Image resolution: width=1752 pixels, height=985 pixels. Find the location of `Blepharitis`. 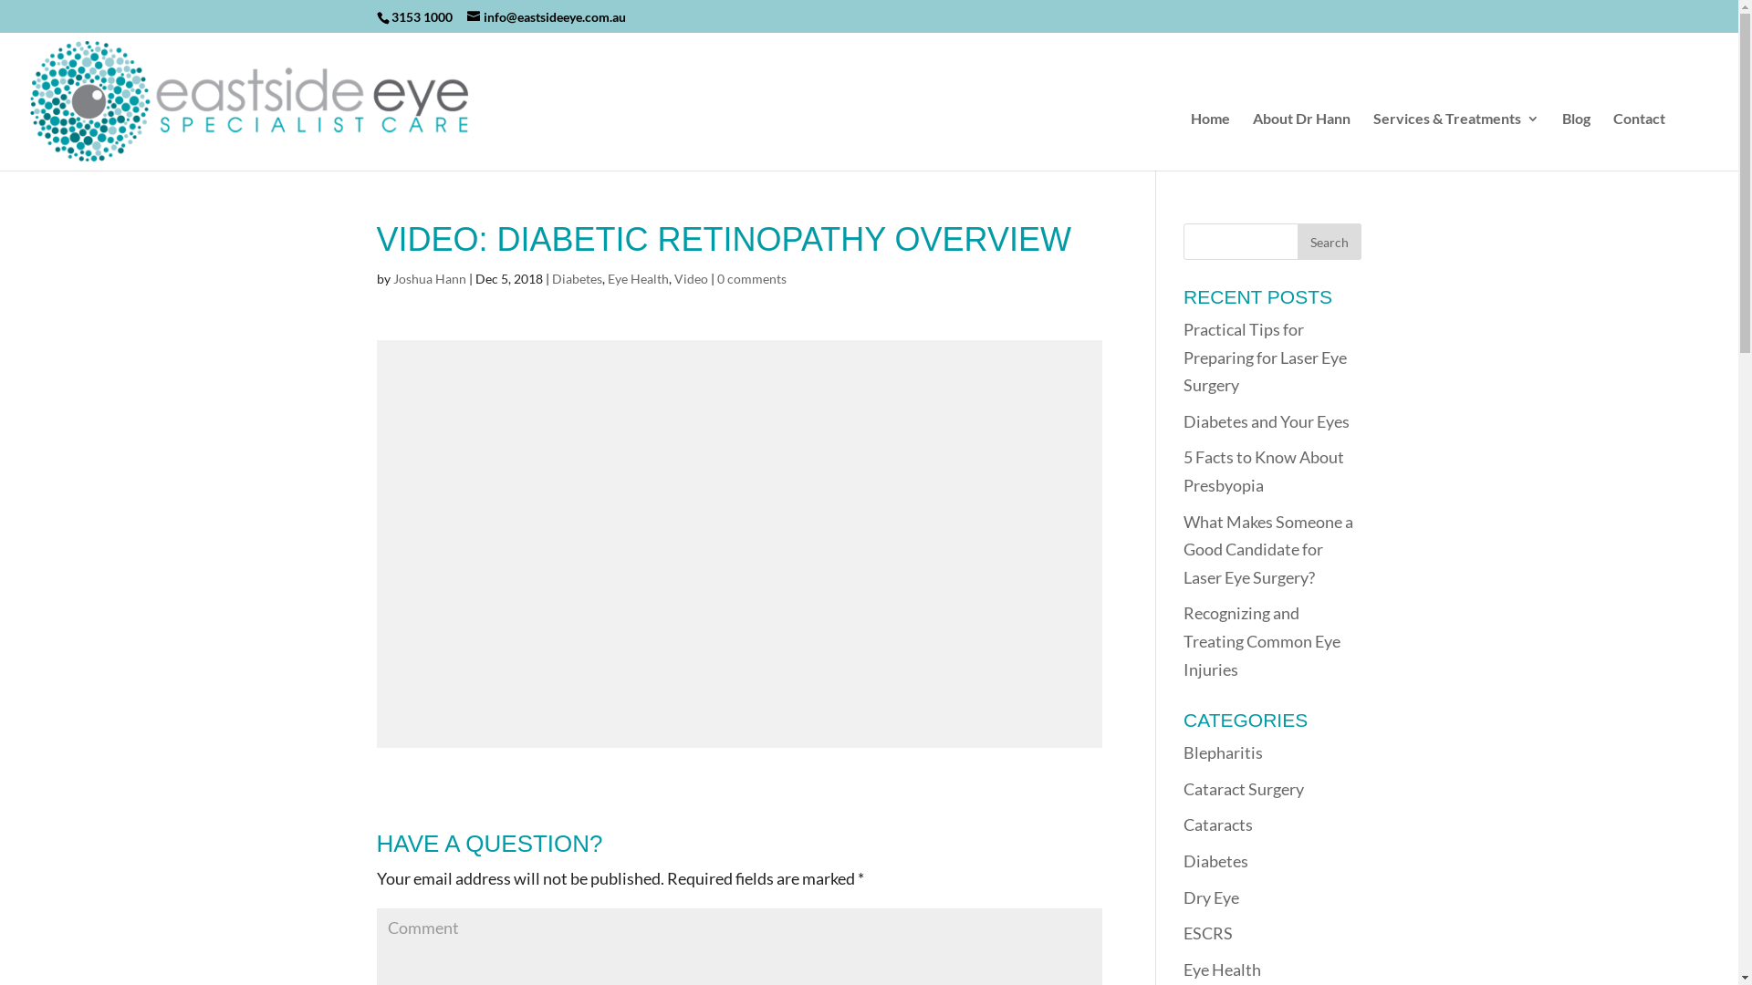

Blepharitis is located at coordinates (1223, 752).